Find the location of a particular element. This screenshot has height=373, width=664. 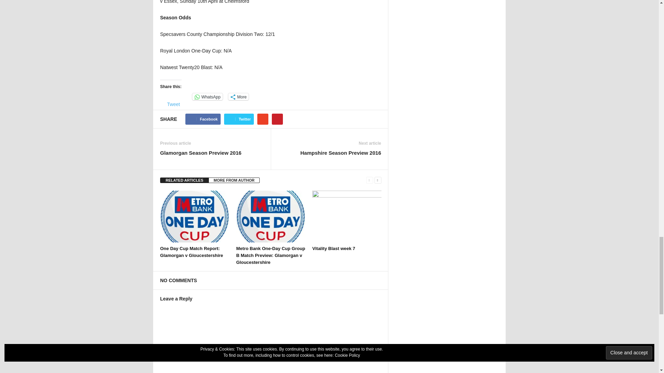

WhatsApp is located at coordinates (207, 97).